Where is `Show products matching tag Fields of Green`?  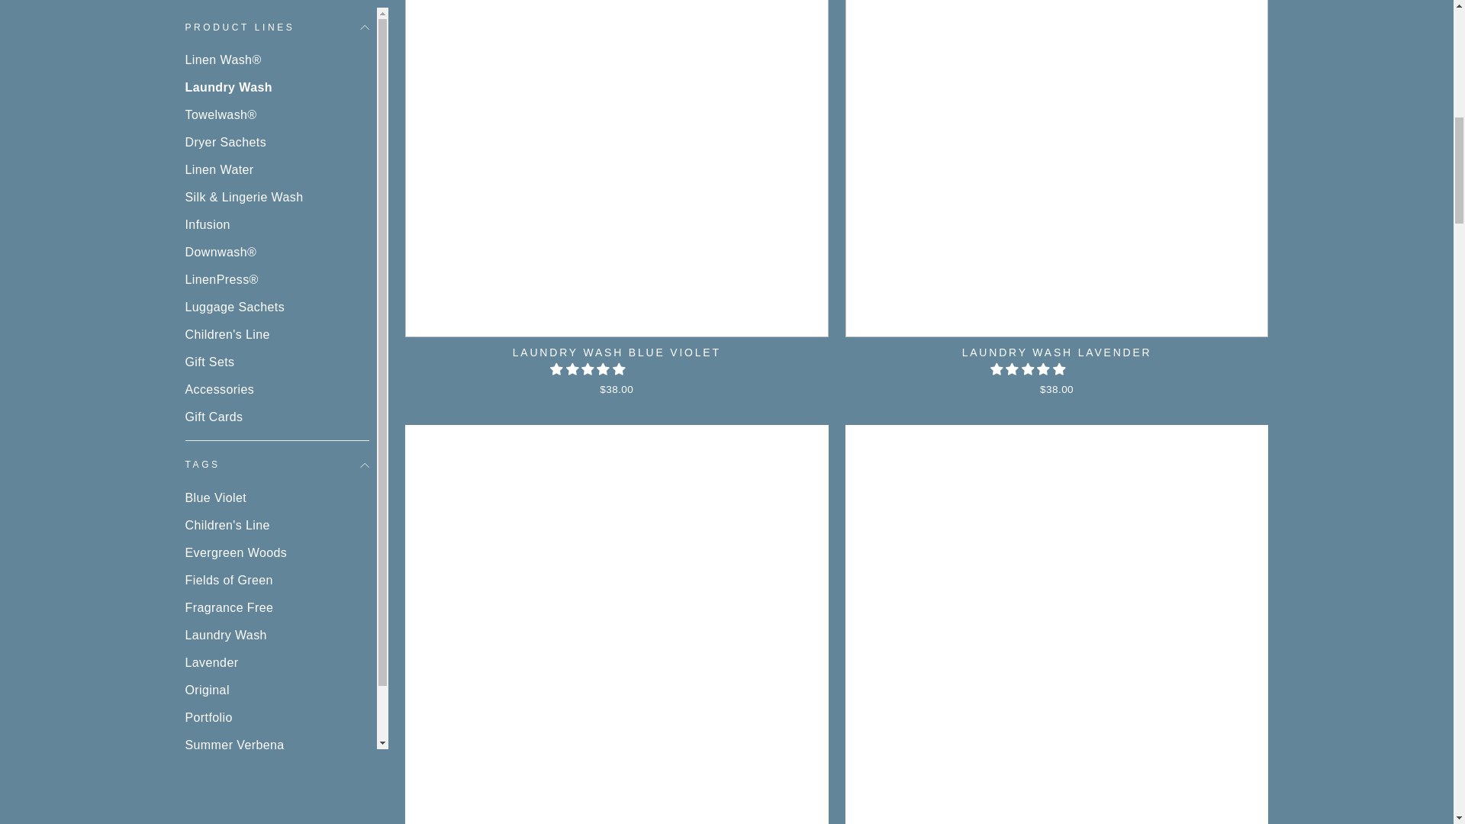 Show products matching tag Fields of Green is located at coordinates (276, 136).